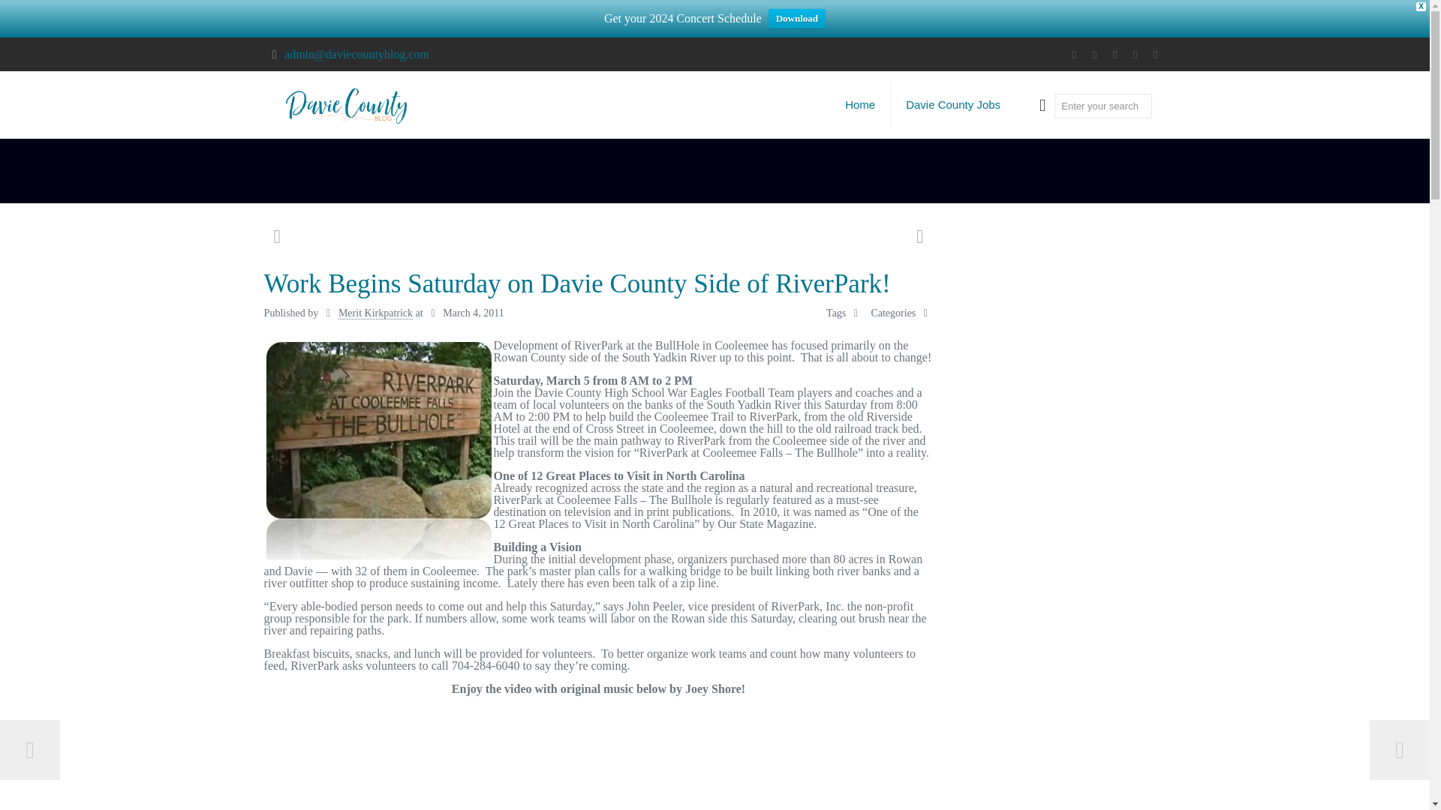  What do you see at coordinates (860, 105) in the screenshot?
I see `Home` at bounding box center [860, 105].